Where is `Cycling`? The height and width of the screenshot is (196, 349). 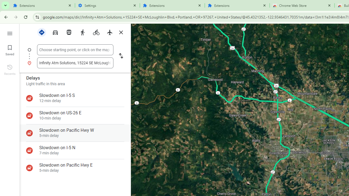
Cycling is located at coordinates (96, 32).